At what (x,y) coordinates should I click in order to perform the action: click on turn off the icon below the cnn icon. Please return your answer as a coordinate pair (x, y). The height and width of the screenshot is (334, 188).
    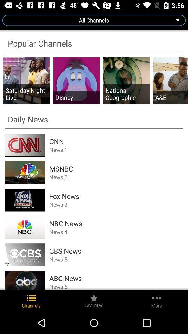
    Looking at the image, I should click on (116, 150).